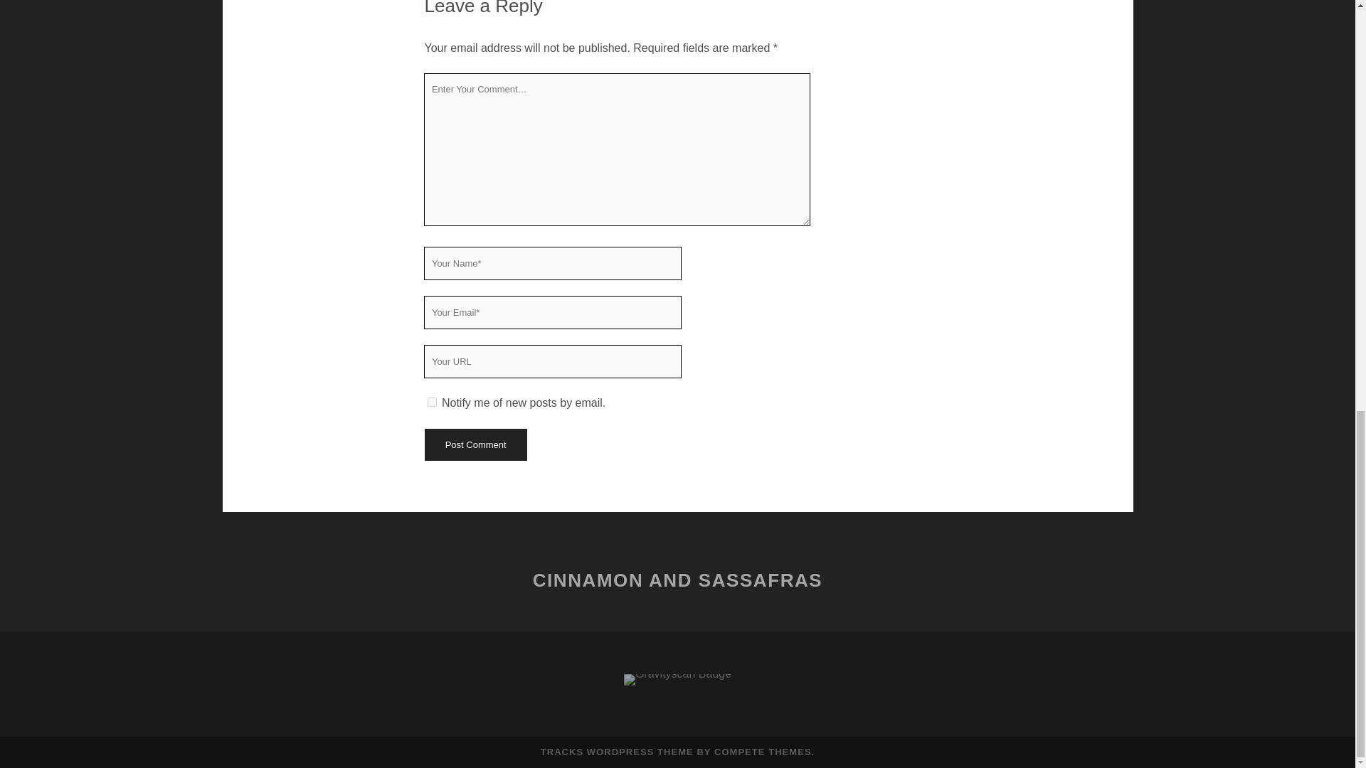  I want to click on CINNAMON AND SASSAFRAS, so click(677, 580).